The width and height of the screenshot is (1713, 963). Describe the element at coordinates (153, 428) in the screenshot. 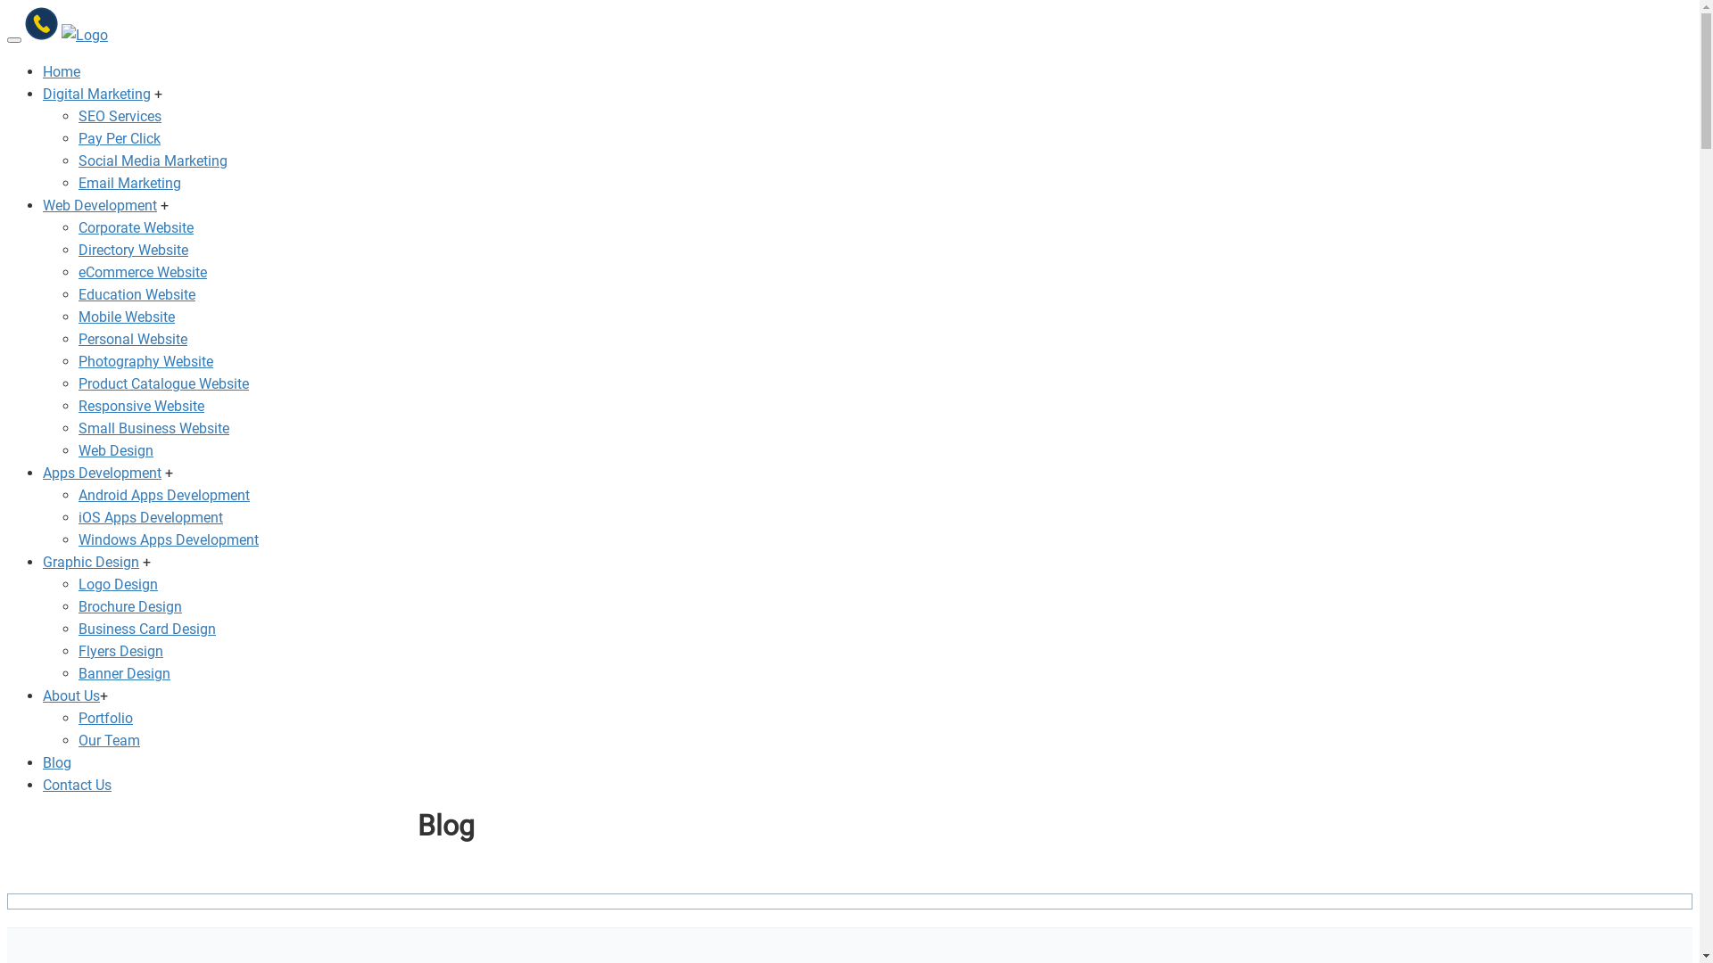

I see `Small Business Website` at that location.